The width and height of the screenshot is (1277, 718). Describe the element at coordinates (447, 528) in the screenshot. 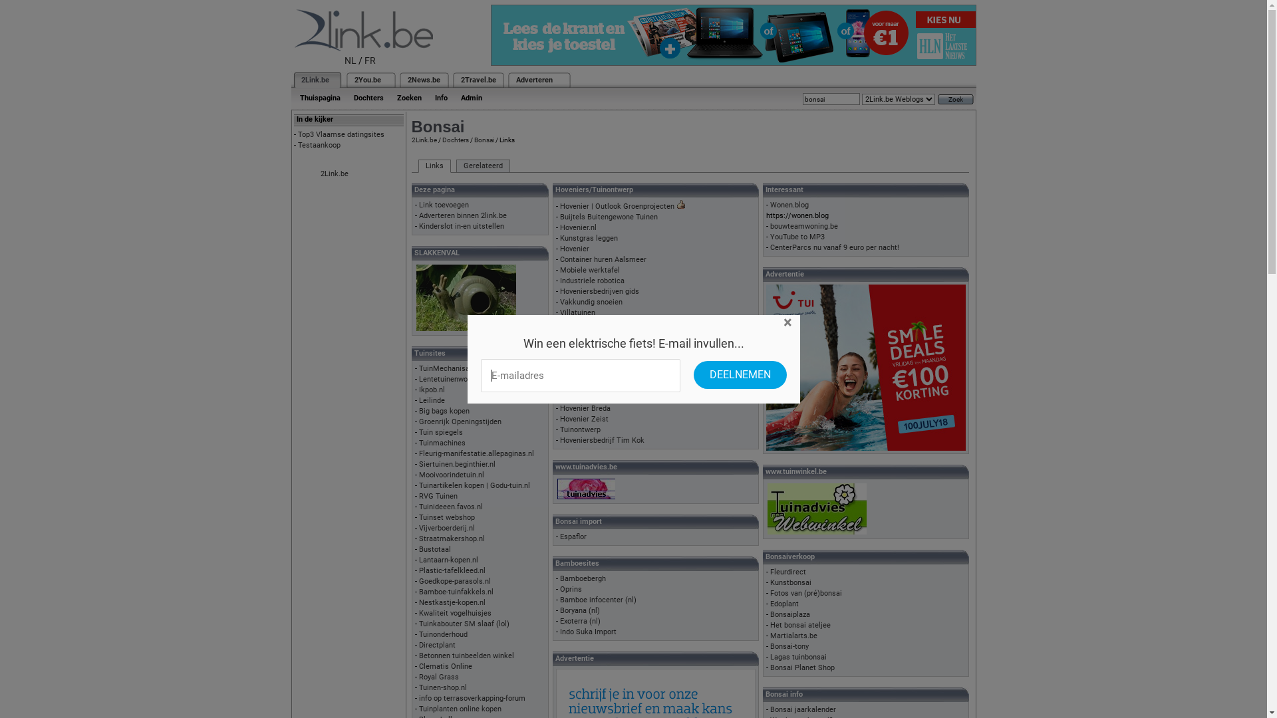

I see `Vijverboerderij.nl` at that location.